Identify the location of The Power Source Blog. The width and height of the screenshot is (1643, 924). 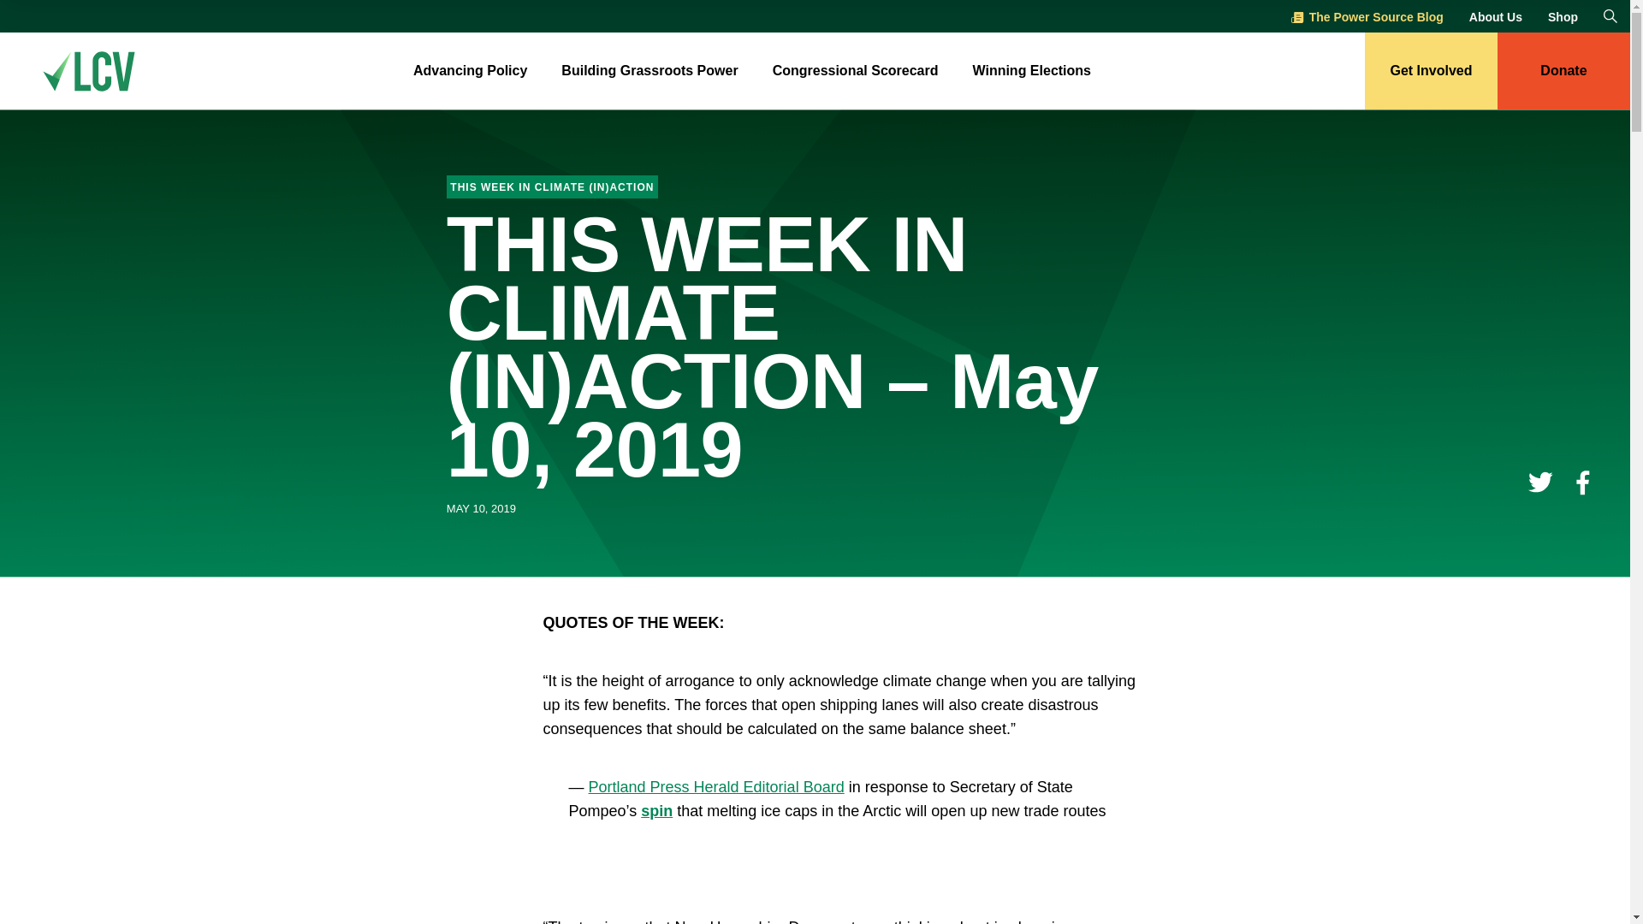
(1367, 17).